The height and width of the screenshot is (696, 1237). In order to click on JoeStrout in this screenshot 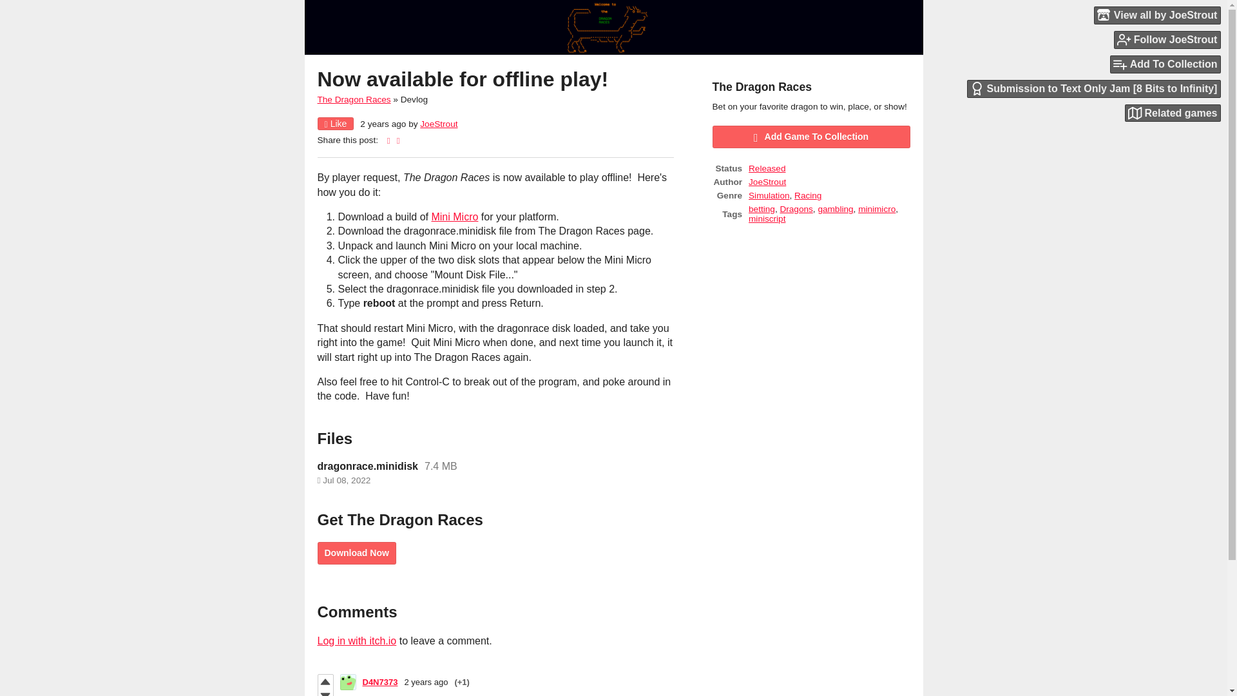, I will do `click(439, 124)`.